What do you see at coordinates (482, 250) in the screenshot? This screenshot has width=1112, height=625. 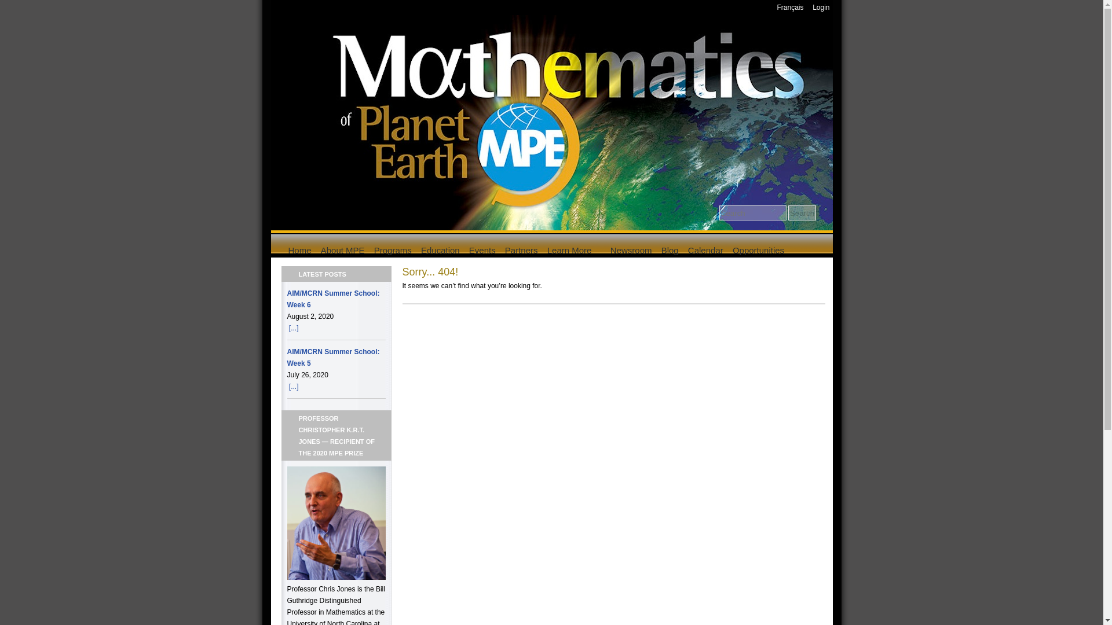 I see `Events` at bounding box center [482, 250].